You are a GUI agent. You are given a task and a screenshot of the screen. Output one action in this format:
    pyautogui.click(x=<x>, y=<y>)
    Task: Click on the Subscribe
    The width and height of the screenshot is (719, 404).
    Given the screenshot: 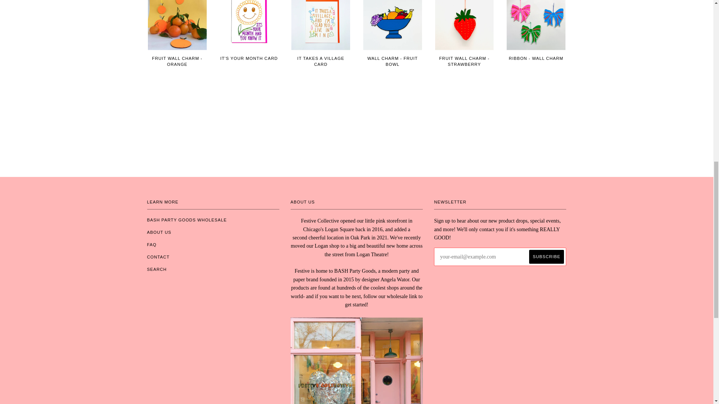 What is the action you would take?
    pyautogui.click(x=547, y=257)
    